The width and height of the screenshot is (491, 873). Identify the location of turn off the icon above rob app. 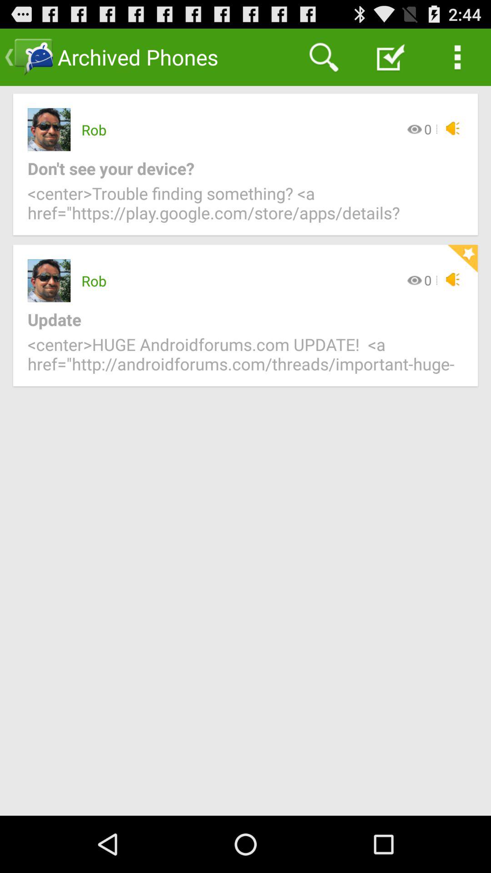
(324, 57).